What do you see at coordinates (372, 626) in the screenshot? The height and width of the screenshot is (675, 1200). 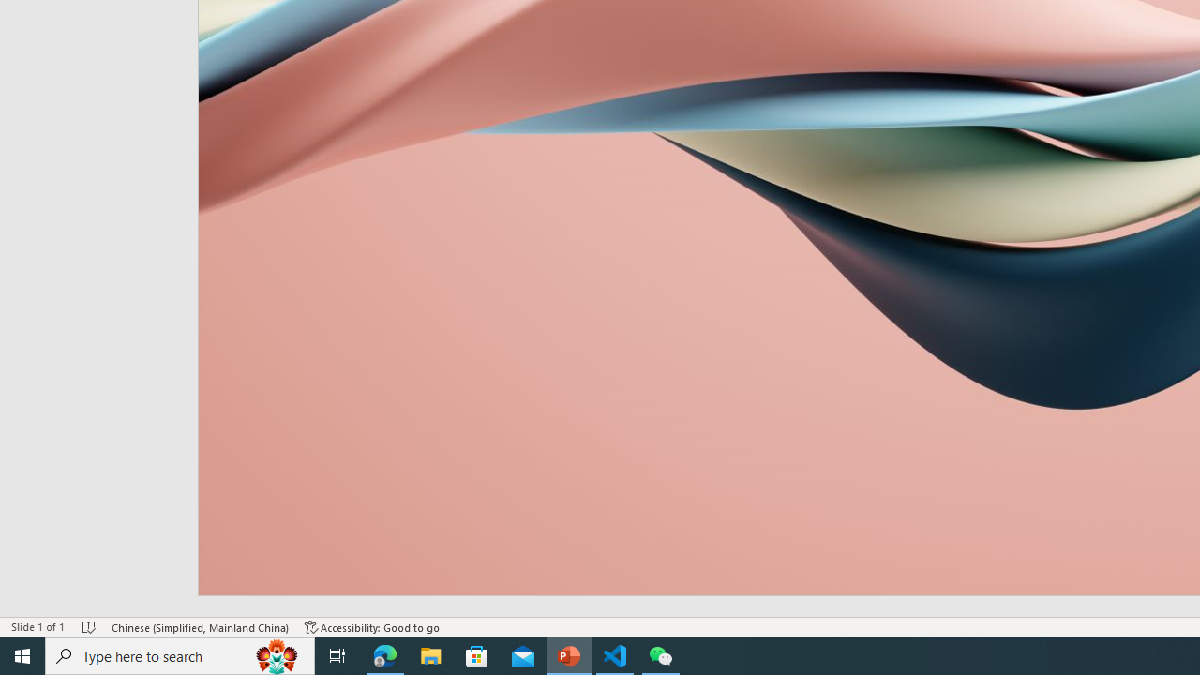 I see `Accessibility Checker Accessibility: Good to go` at bounding box center [372, 626].